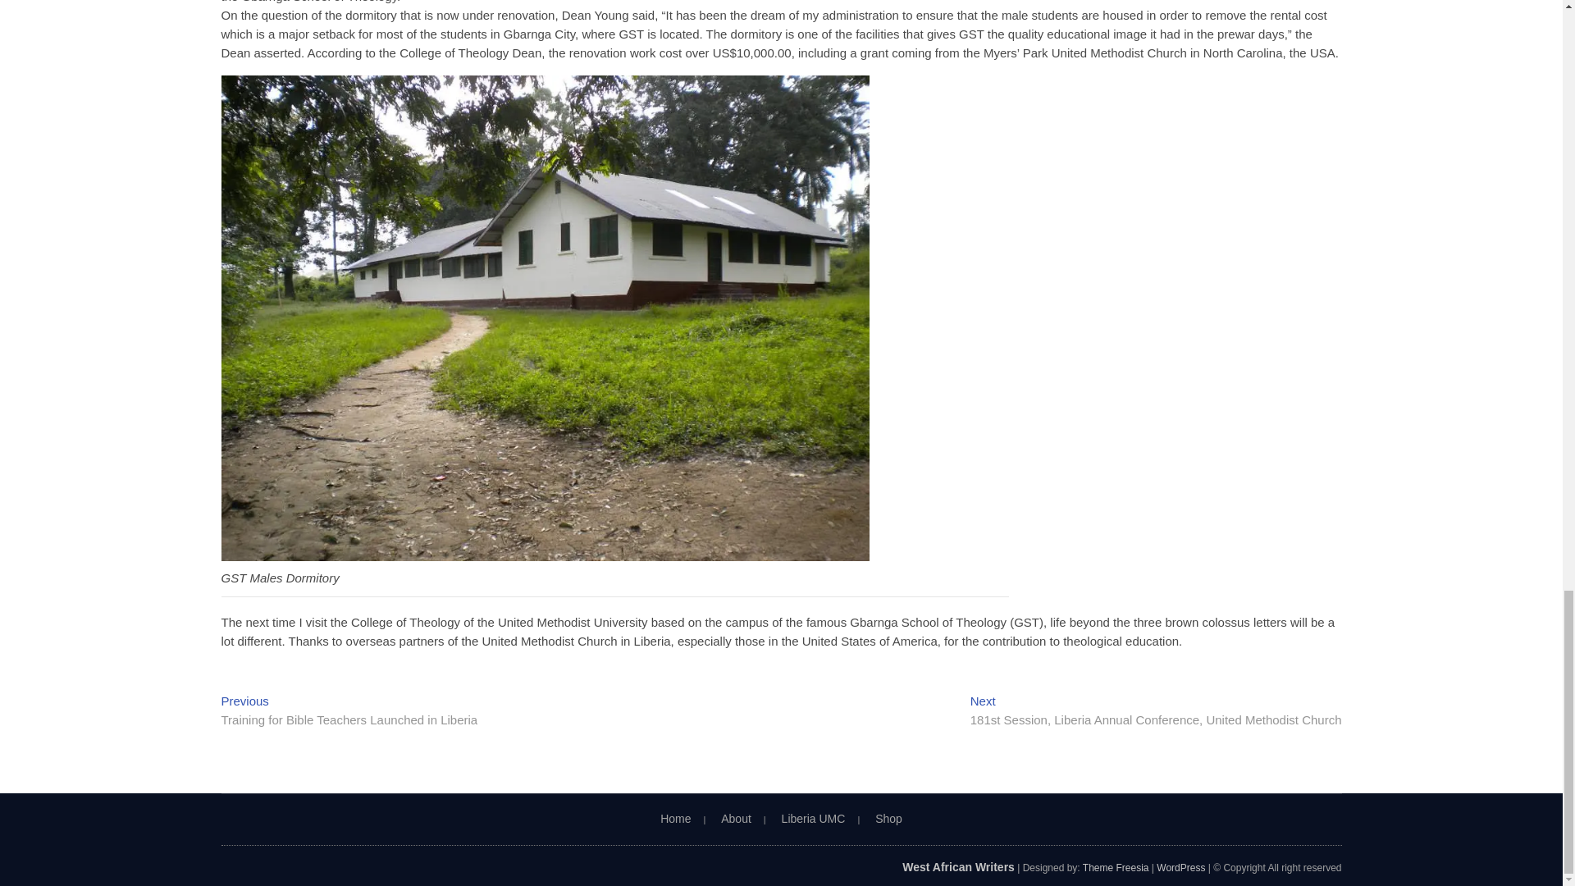 This screenshot has height=886, width=1575. What do you see at coordinates (1180, 867) in the screenshot?
I see `WordPress` at bounding box center [1180, 867].